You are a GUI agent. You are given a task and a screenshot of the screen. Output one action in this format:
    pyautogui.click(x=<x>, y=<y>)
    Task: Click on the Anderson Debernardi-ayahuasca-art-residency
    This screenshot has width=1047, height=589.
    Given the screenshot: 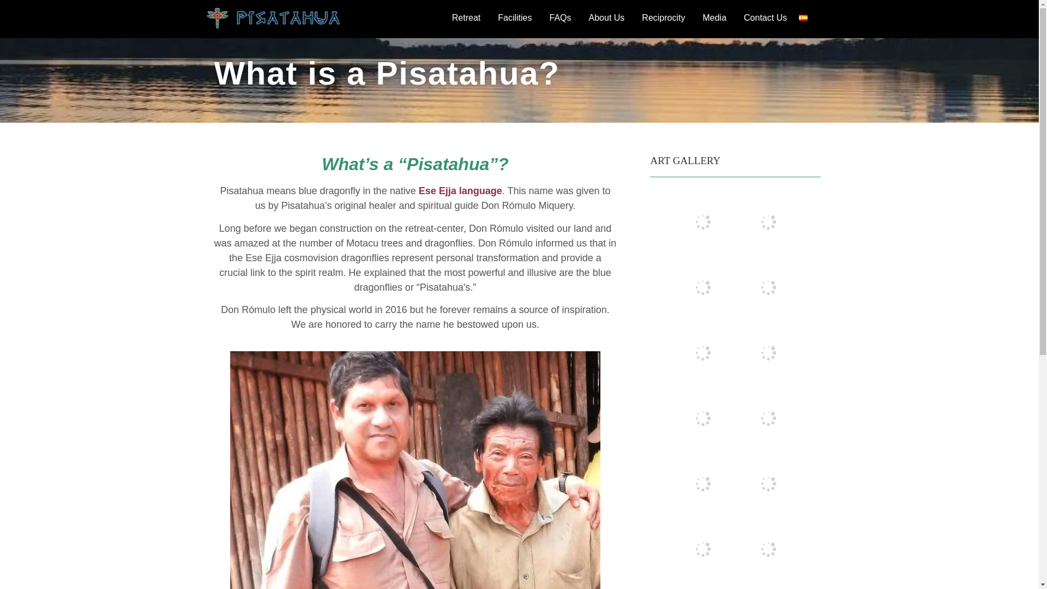 What is the action you would take?
    pyautogui.click(x=702, y=418)
    